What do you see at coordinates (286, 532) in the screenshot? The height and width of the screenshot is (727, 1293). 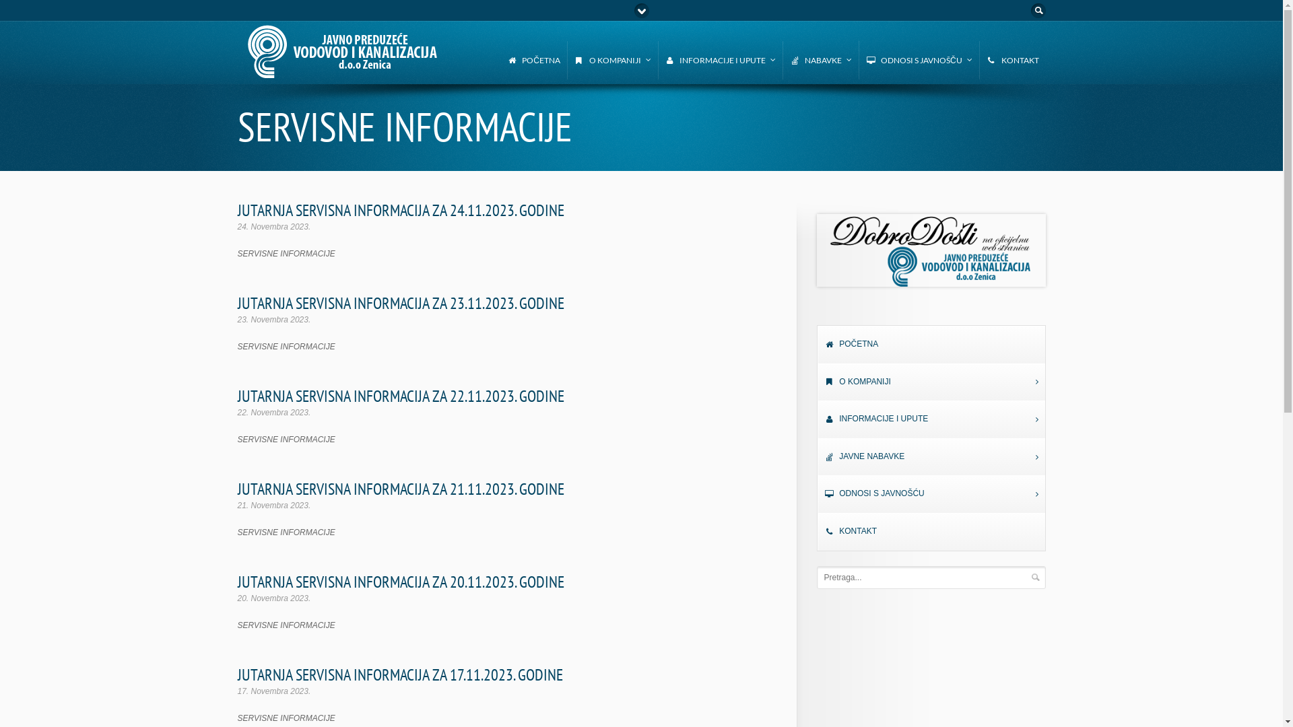 I see `SERVISNE INFORMACIJE` at bounding box center [286, 532].